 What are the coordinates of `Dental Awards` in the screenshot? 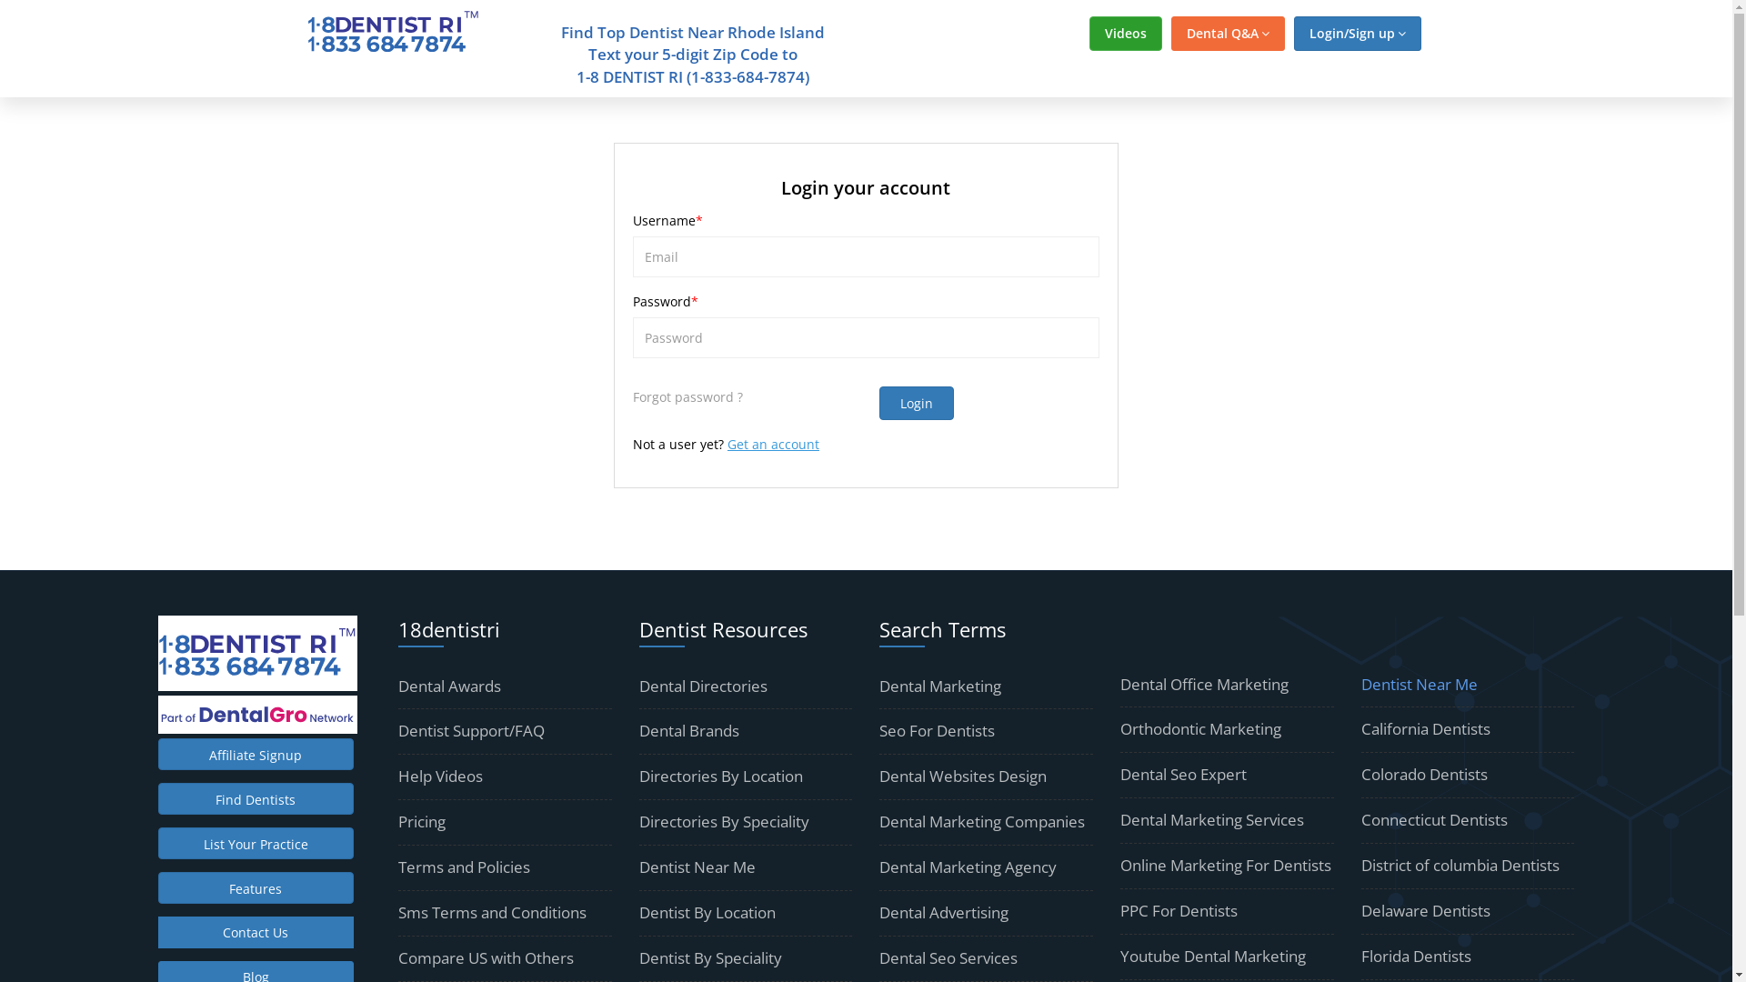 It's located at (449, 686).